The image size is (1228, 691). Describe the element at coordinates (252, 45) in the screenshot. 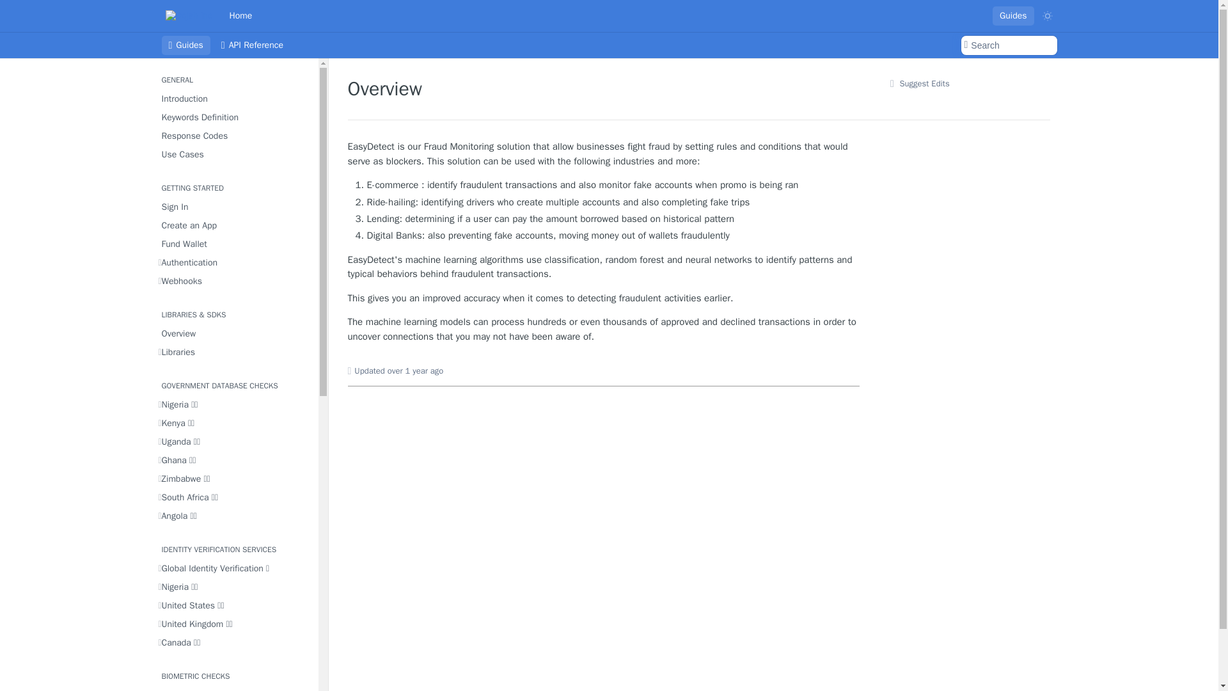

I see `API Reference` at that location.